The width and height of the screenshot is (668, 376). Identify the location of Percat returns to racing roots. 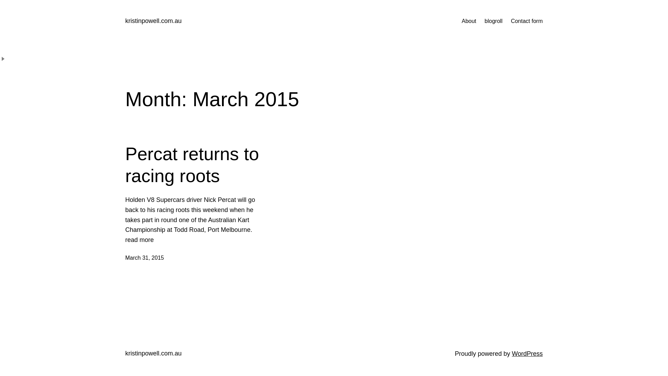
(192, 165).